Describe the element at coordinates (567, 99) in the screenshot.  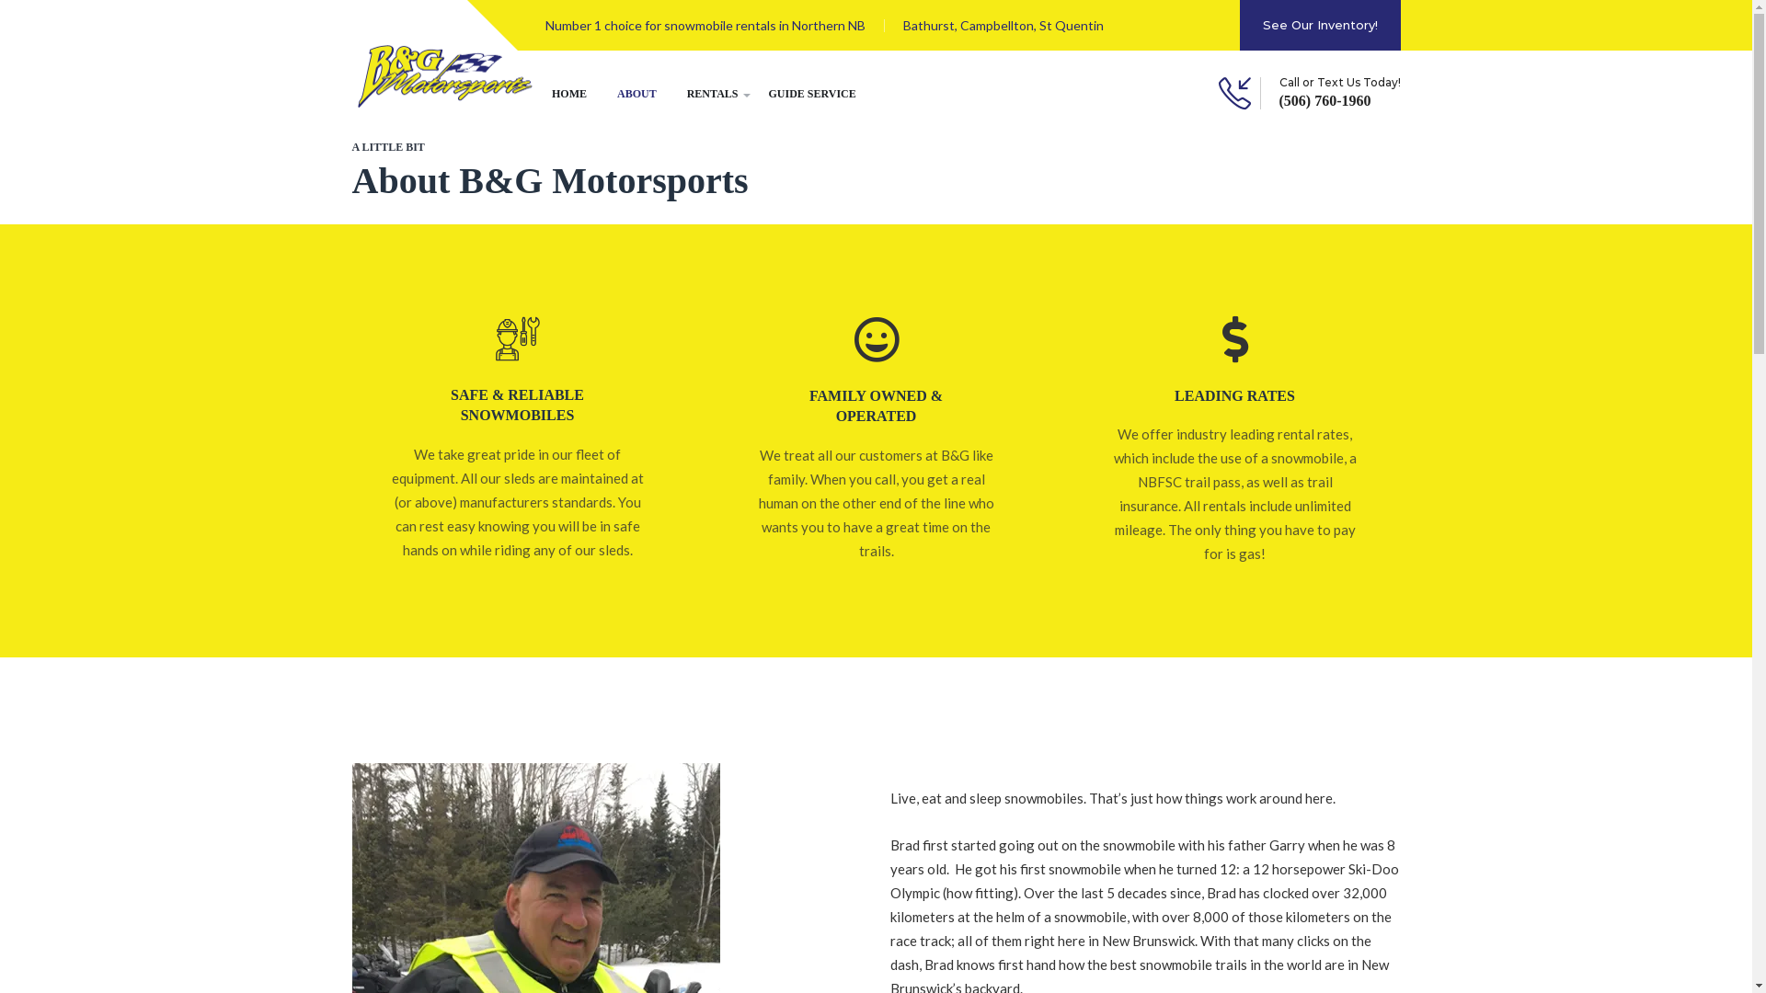
I see `HOME` at that location.